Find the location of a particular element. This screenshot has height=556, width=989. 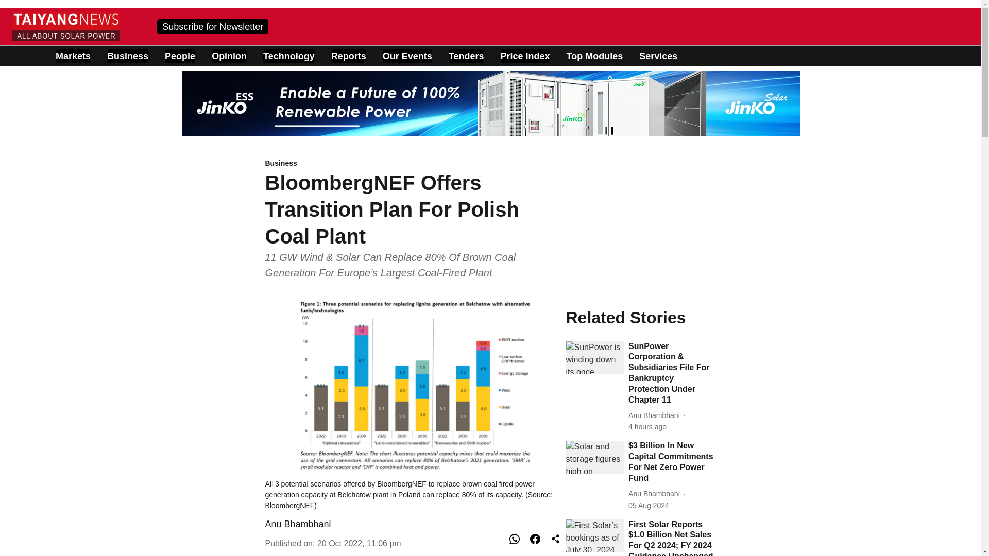

2024-08-05 10:26 is located at coordinates (649, 506).